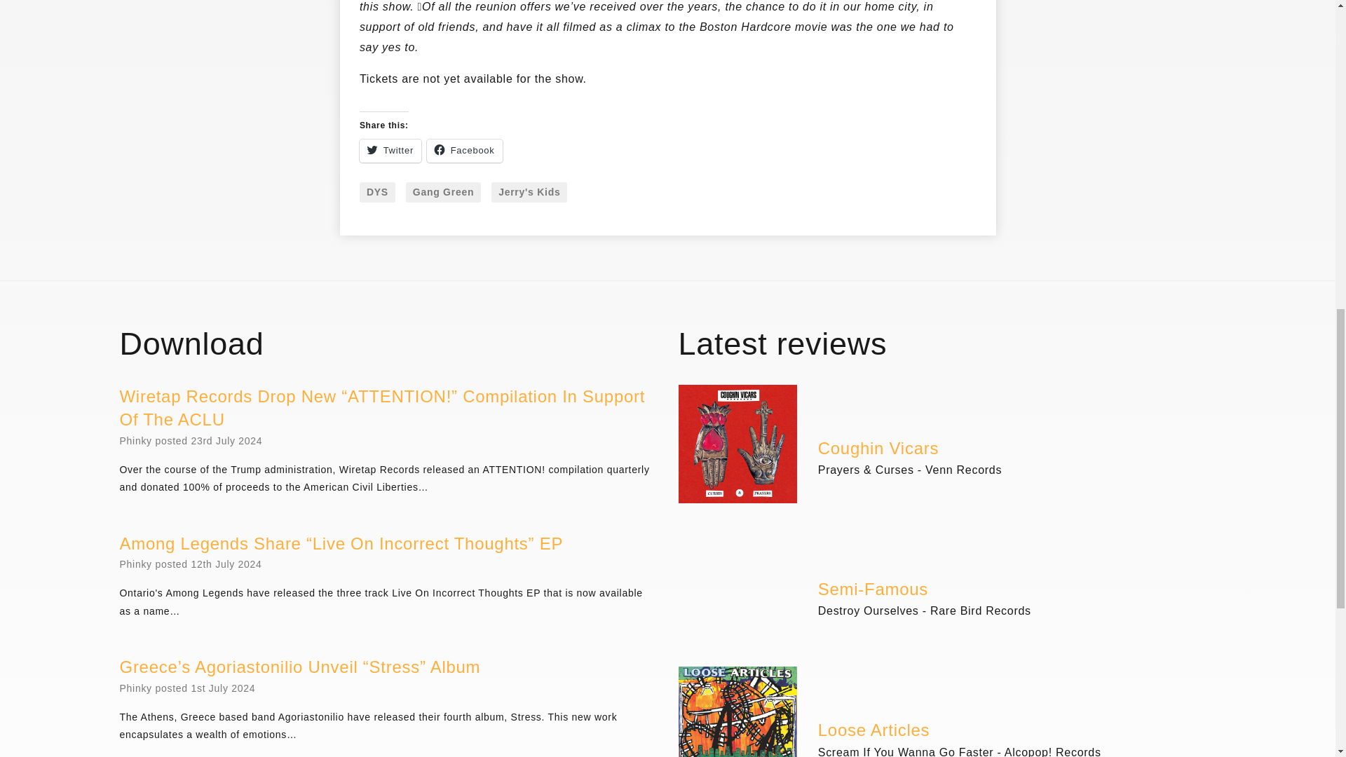 The width and height of the screenshot is (1346, 757). What do you see at coordinates (390, 151) in the screenshot?
I see `Twitter` at bounding box center [390, 151].